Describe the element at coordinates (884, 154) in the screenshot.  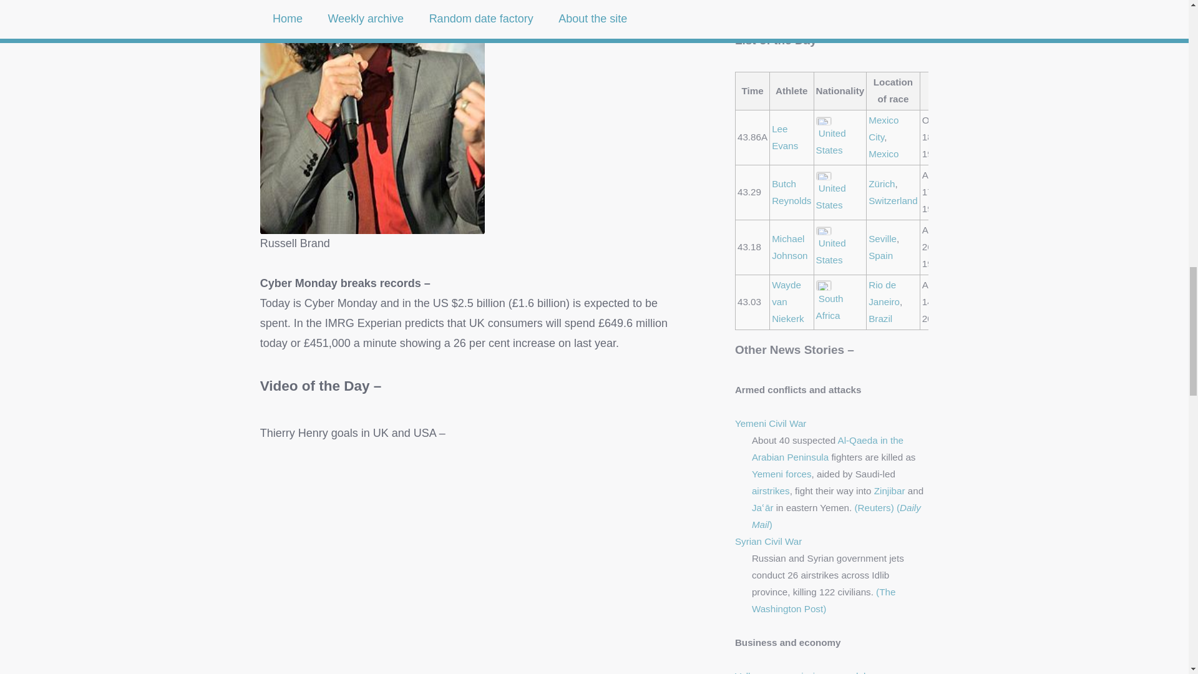
I see `Mexico` at that location.